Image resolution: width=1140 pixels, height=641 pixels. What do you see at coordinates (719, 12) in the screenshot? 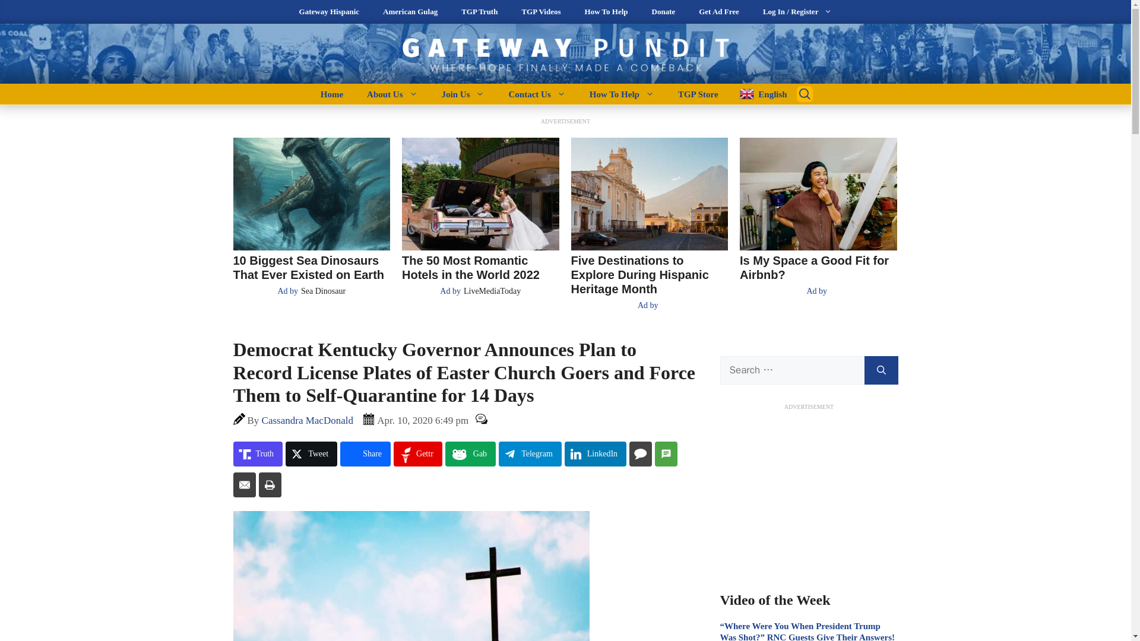
I see `Get Ad Free` at bounding box center [719, 12].